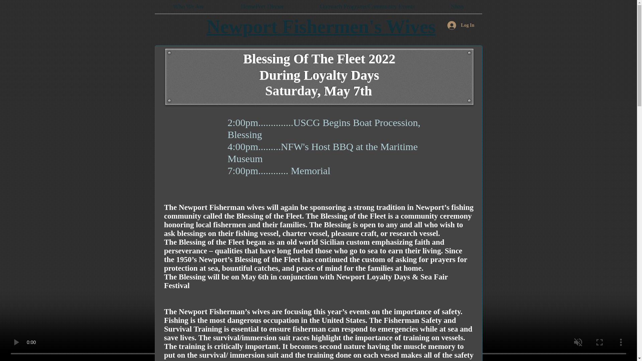 The width and height of the screenshot is (642, 361). Describe the element at coordinates (457, 7) in the screenshot. I see `Shop` at that location.